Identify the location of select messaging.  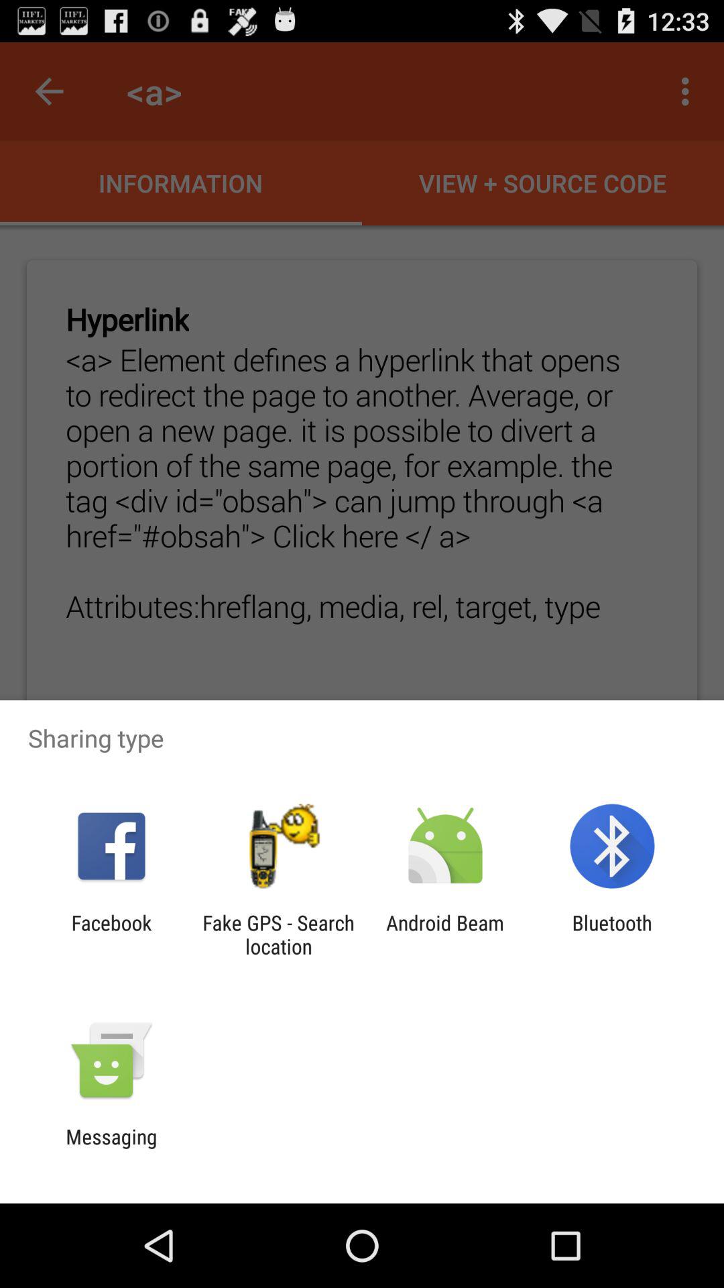
(111, 1148).